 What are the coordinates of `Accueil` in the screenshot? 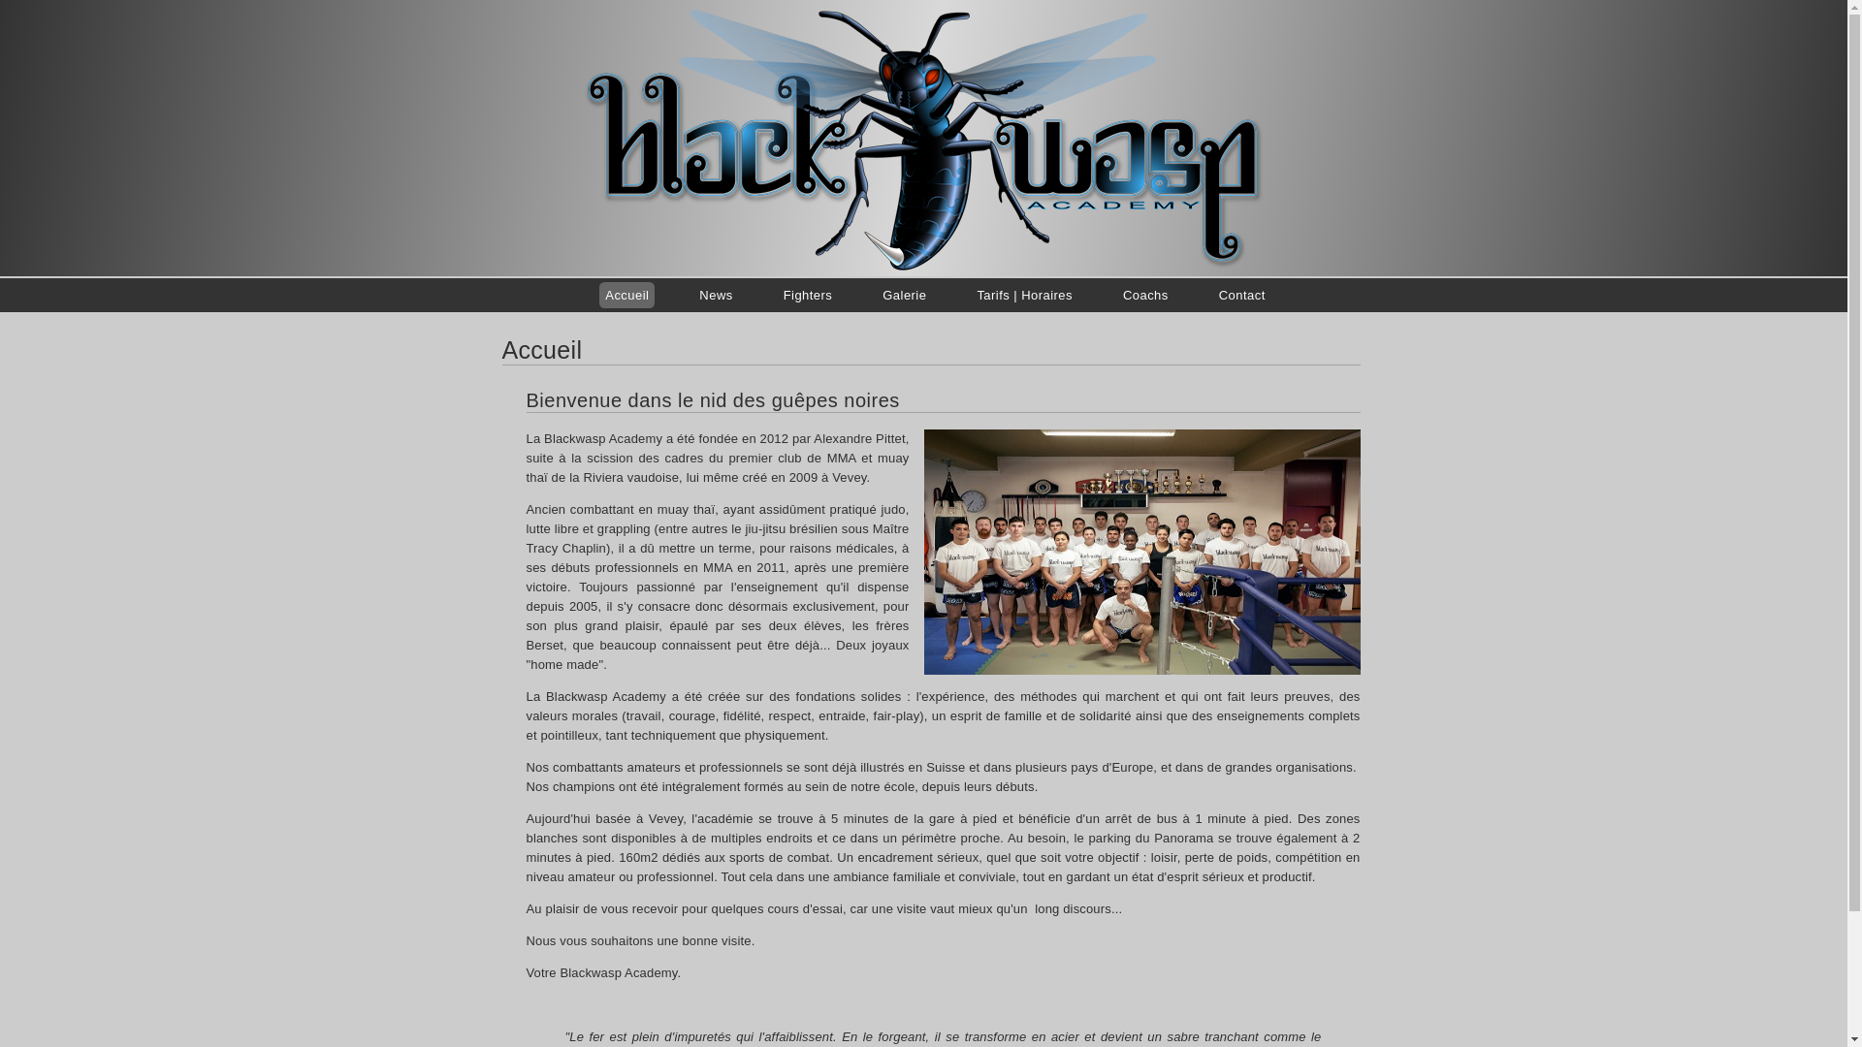 It's located at (626, 295).